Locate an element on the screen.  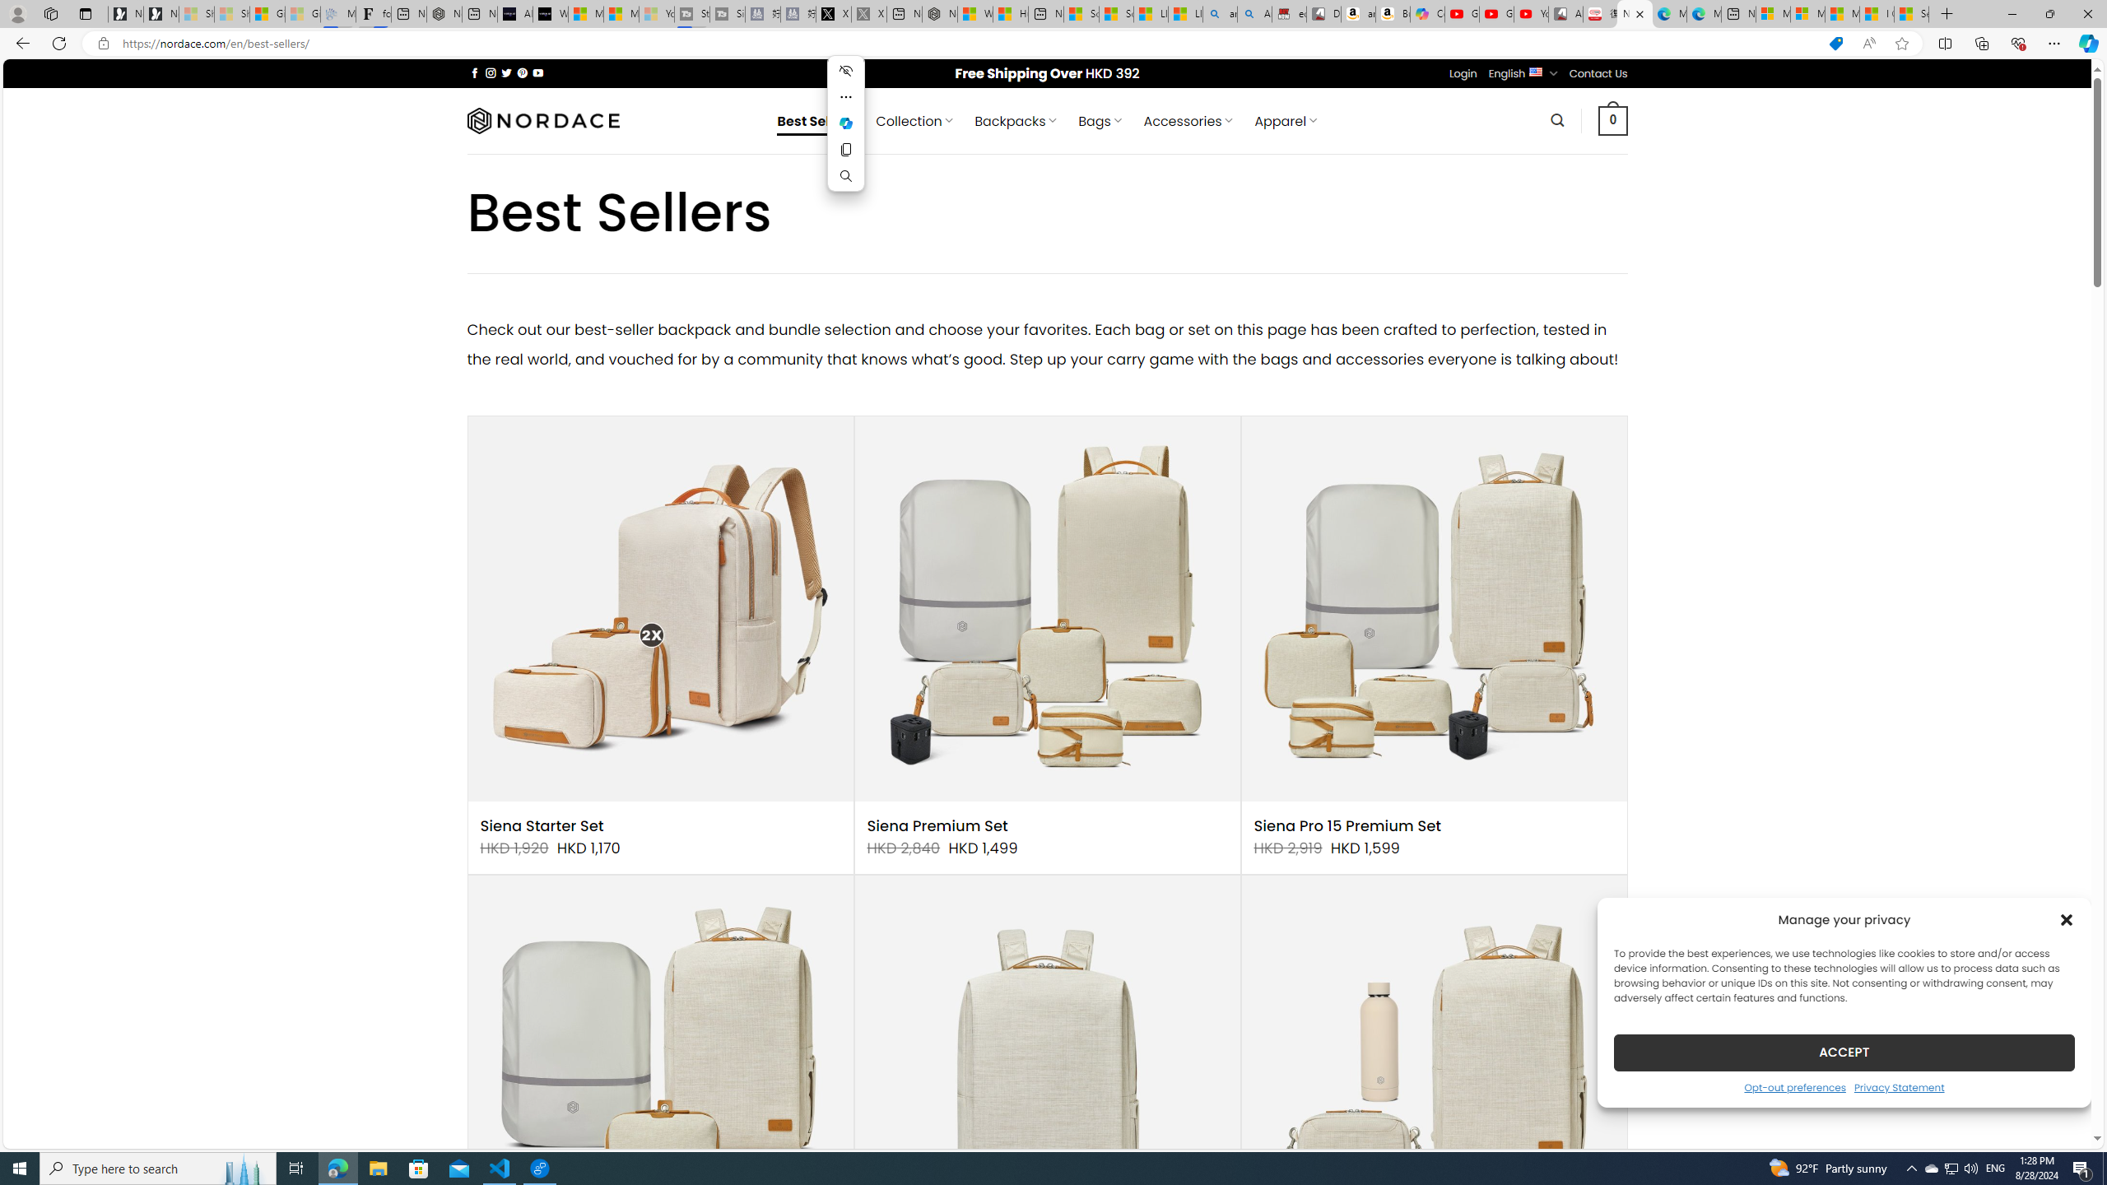
Login is located at coordinates (1463, 74).